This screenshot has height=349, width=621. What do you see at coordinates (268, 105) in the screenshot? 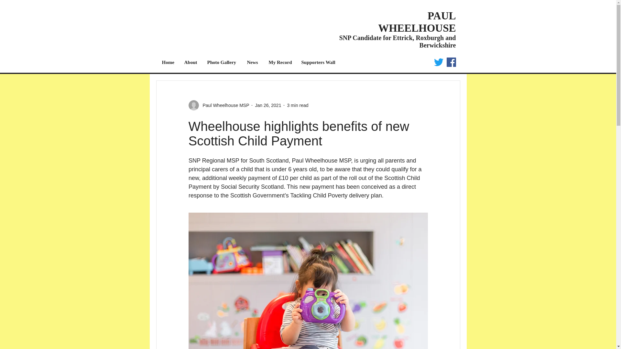
I see `Jan 26, 2021` at bounding box center [268, 105].